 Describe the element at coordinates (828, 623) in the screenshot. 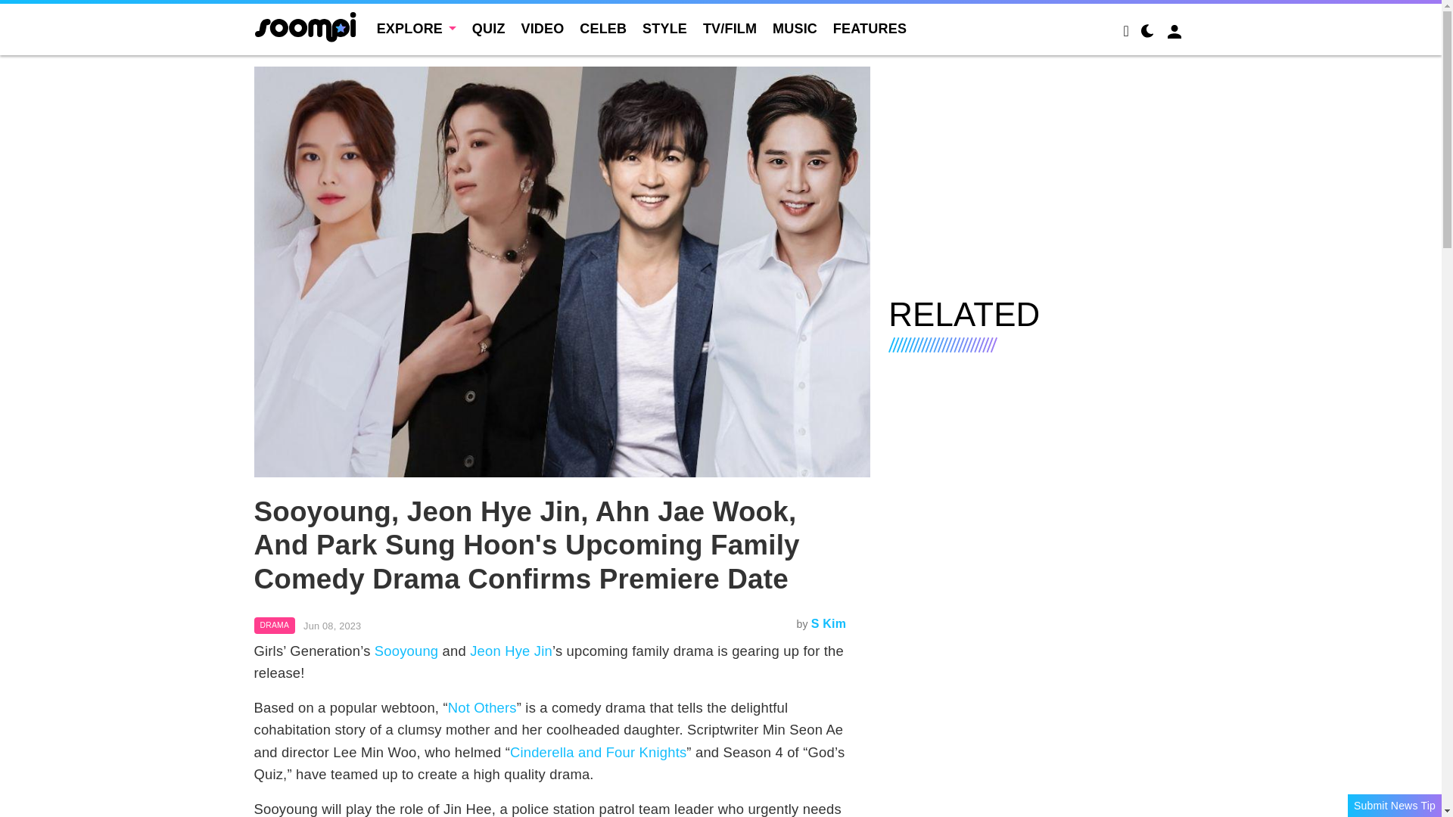

I see `Articles by S Kim` at that location.